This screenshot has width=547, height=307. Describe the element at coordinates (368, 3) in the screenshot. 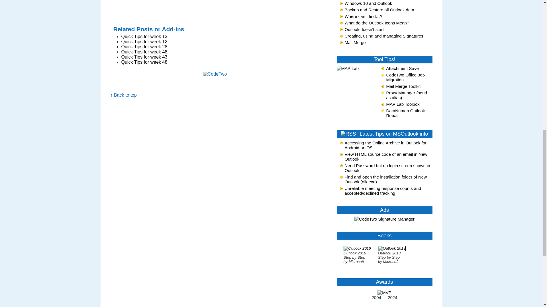

I see `Windows 10 and Outlook` at that location.